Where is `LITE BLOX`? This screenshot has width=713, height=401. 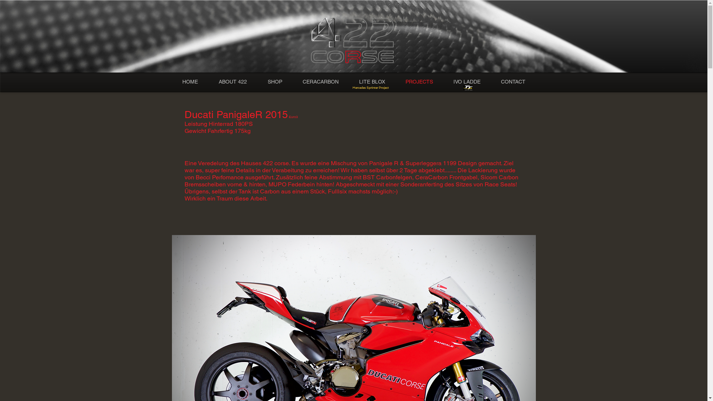
LITE BLOX is located at coordinates (372, 82).